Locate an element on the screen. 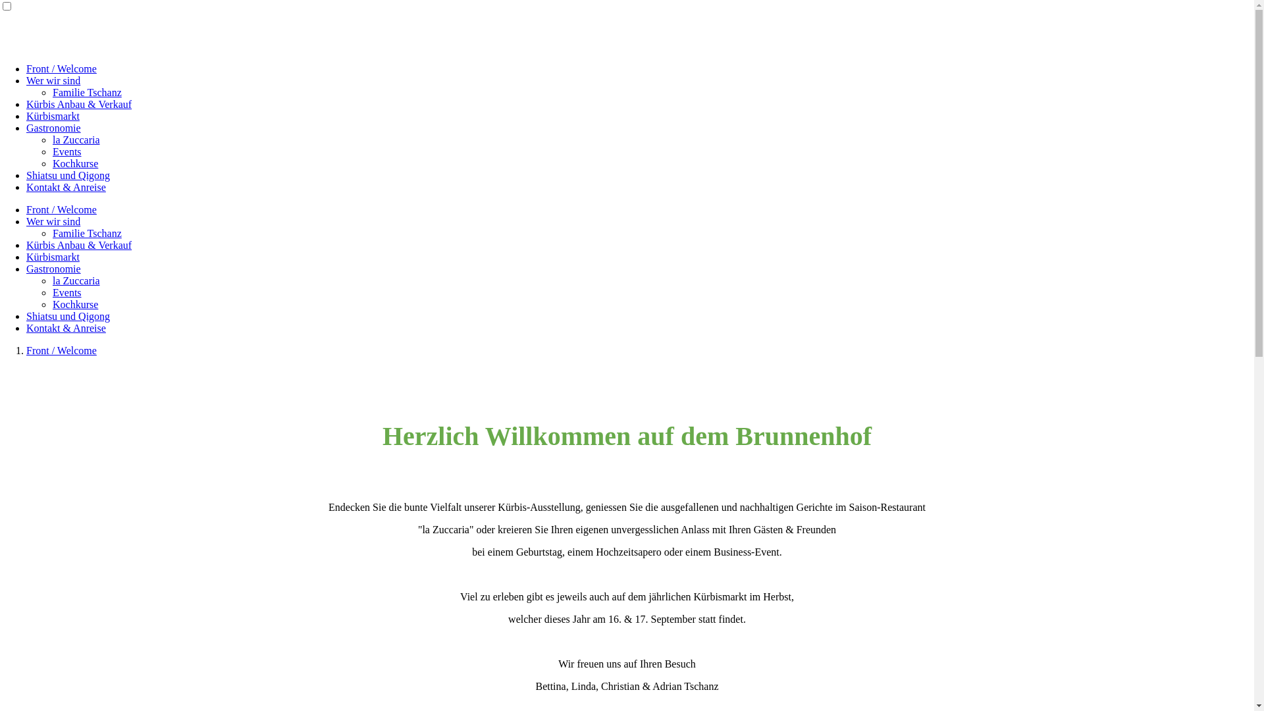  Front / Welcome is located at coordinates (62, 350).